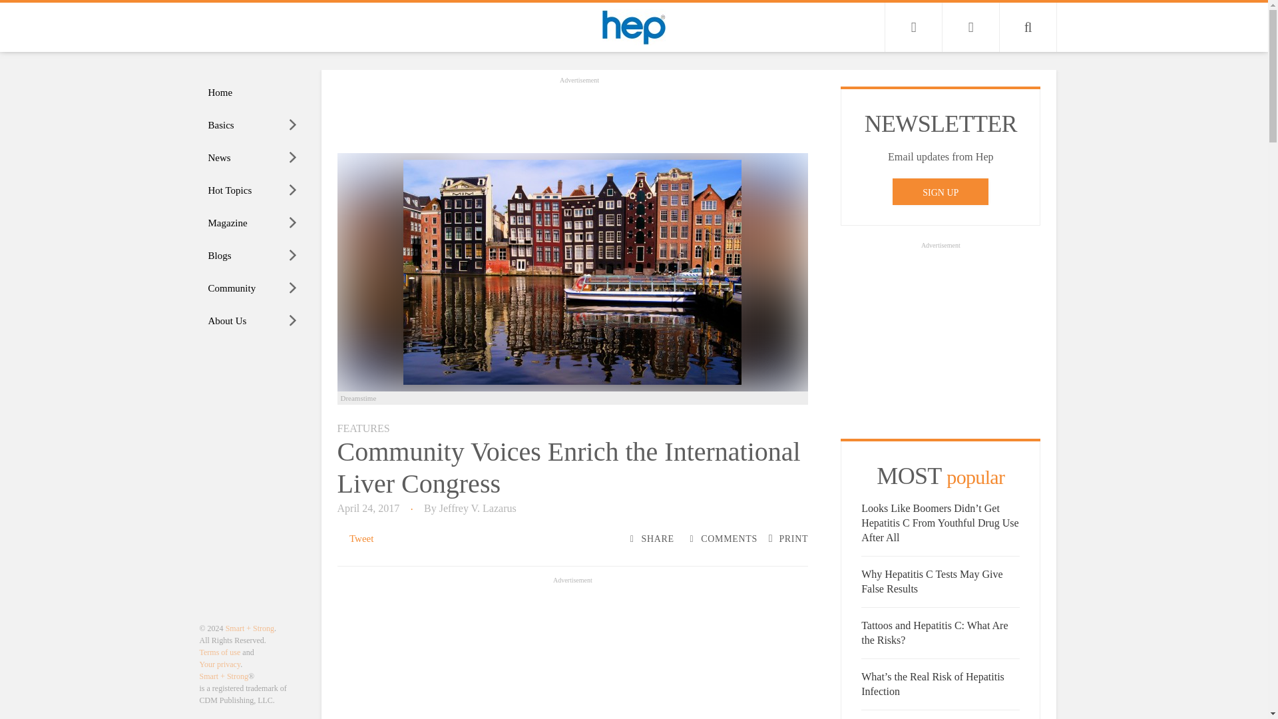 The width and height of the screenshot is (1278, 719). What do you see at coordinates (253, 190) in the screenshot?
I see `Hot Topics` at bounding box center [253, 190].